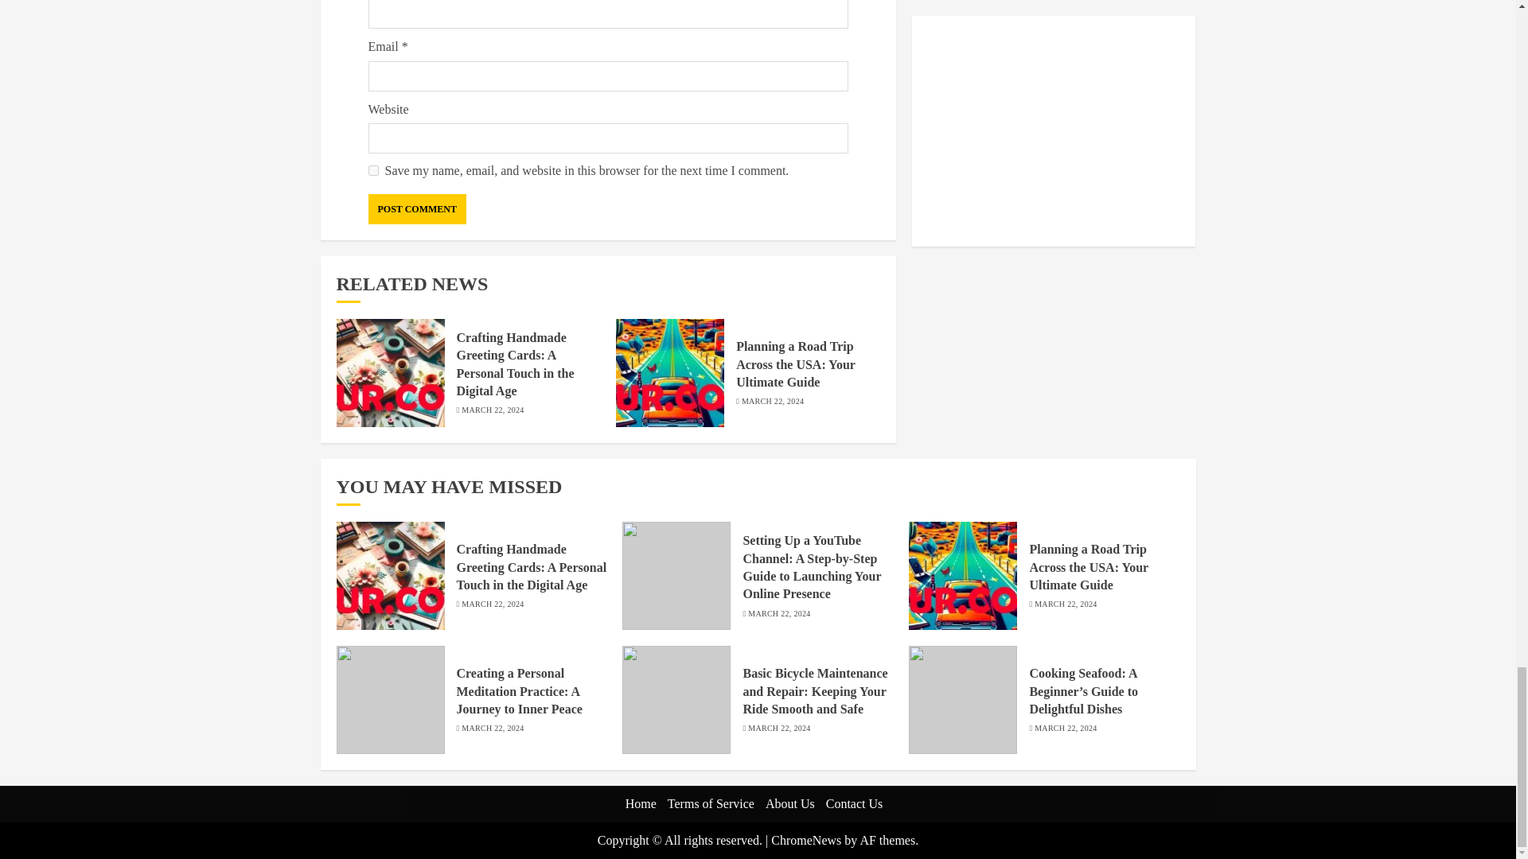 Image resolution: width=1528 pixels, height=859 pixels. I want to click on Post Comment, so click(417, 208).